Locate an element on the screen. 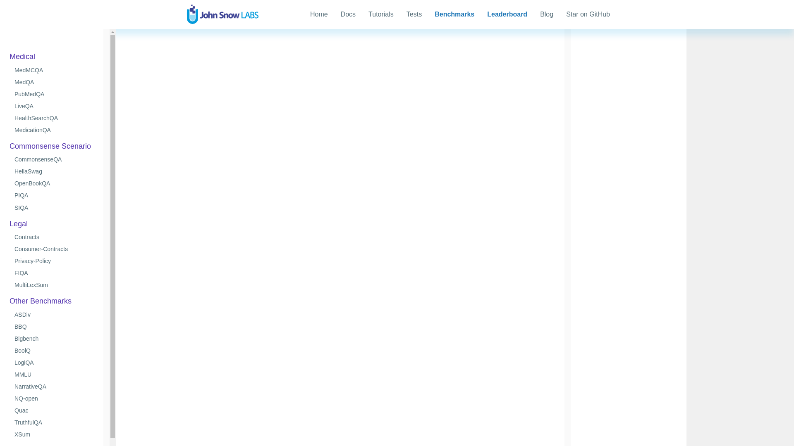 This screenshot has width=794, height=446. MedicationQA is located at coordinates (31, 130).